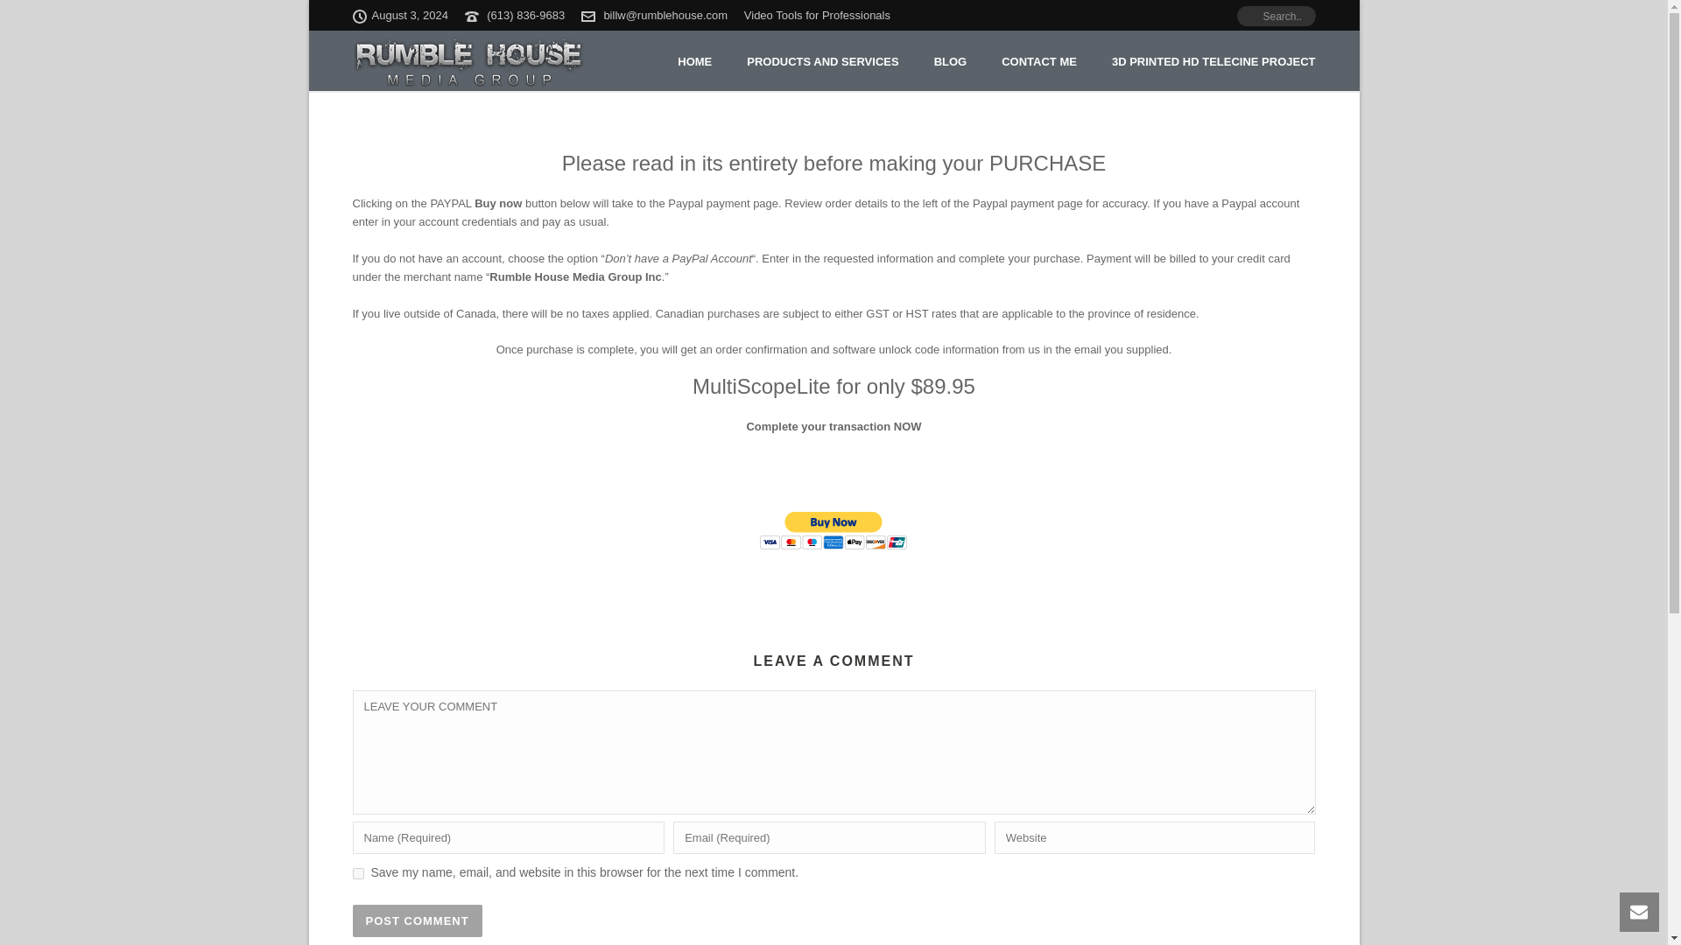 Image resolution: width=1681 pixels, height=945 pixels. Describe the element at coordinates (823, 62) in the screenshot. I see `PRODUCTS AND SERVICES` at that location.